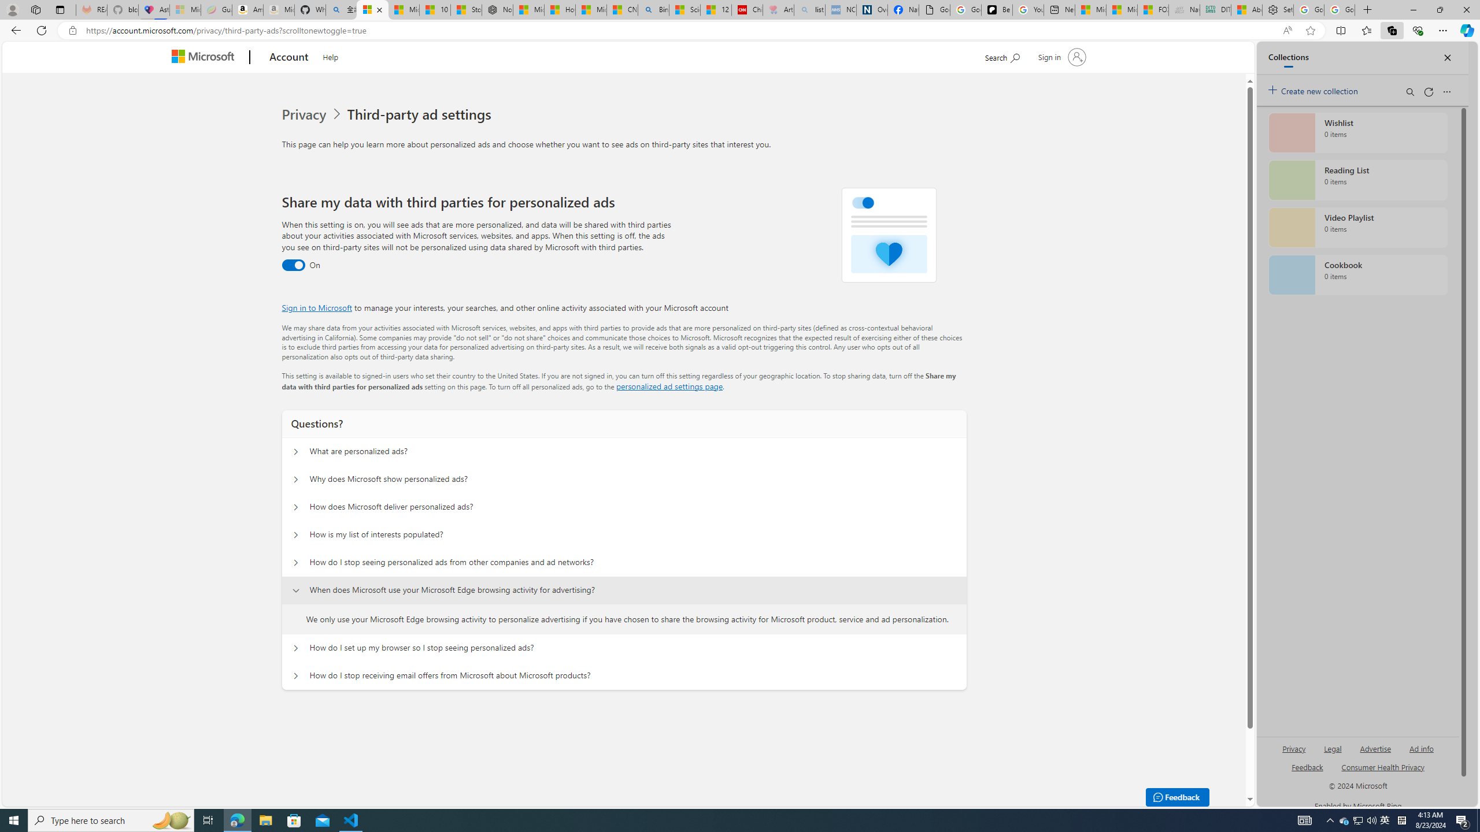  What do you see at coordinates (934, 10) in the screenshot?
I see `Google Analytics Opt-out Browser Add-on Download Page` at bounding box center [934, 10].